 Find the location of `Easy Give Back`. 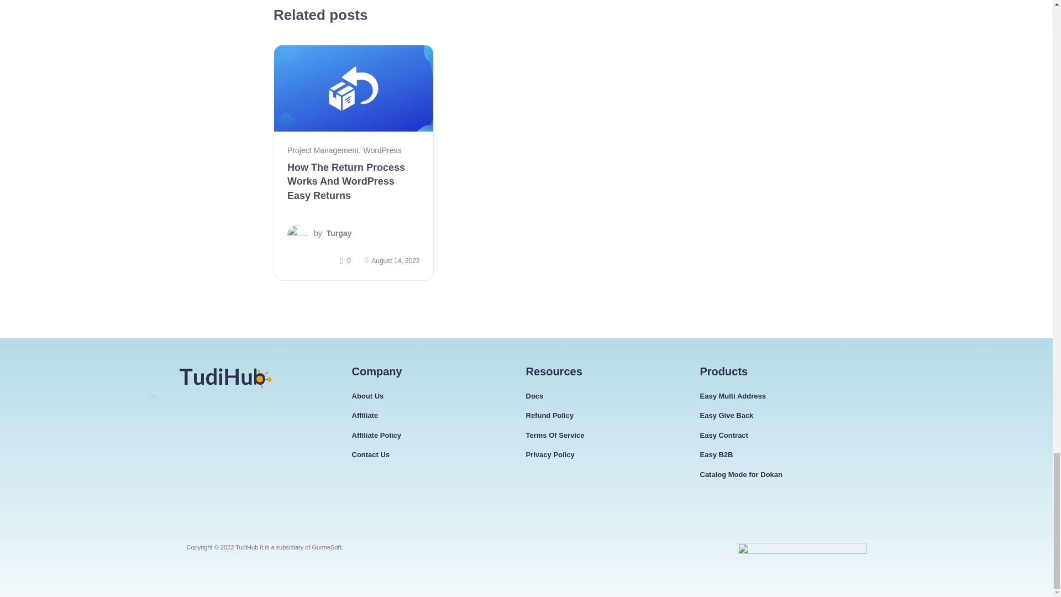

Easy Give Back is located at coordinates (726, 415).